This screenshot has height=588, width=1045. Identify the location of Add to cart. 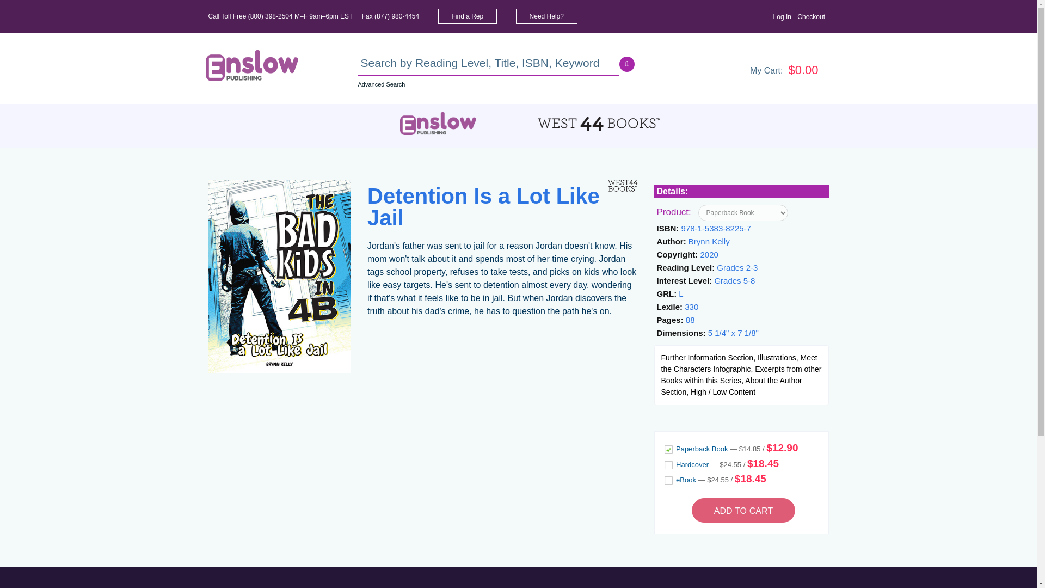
(743, 510).